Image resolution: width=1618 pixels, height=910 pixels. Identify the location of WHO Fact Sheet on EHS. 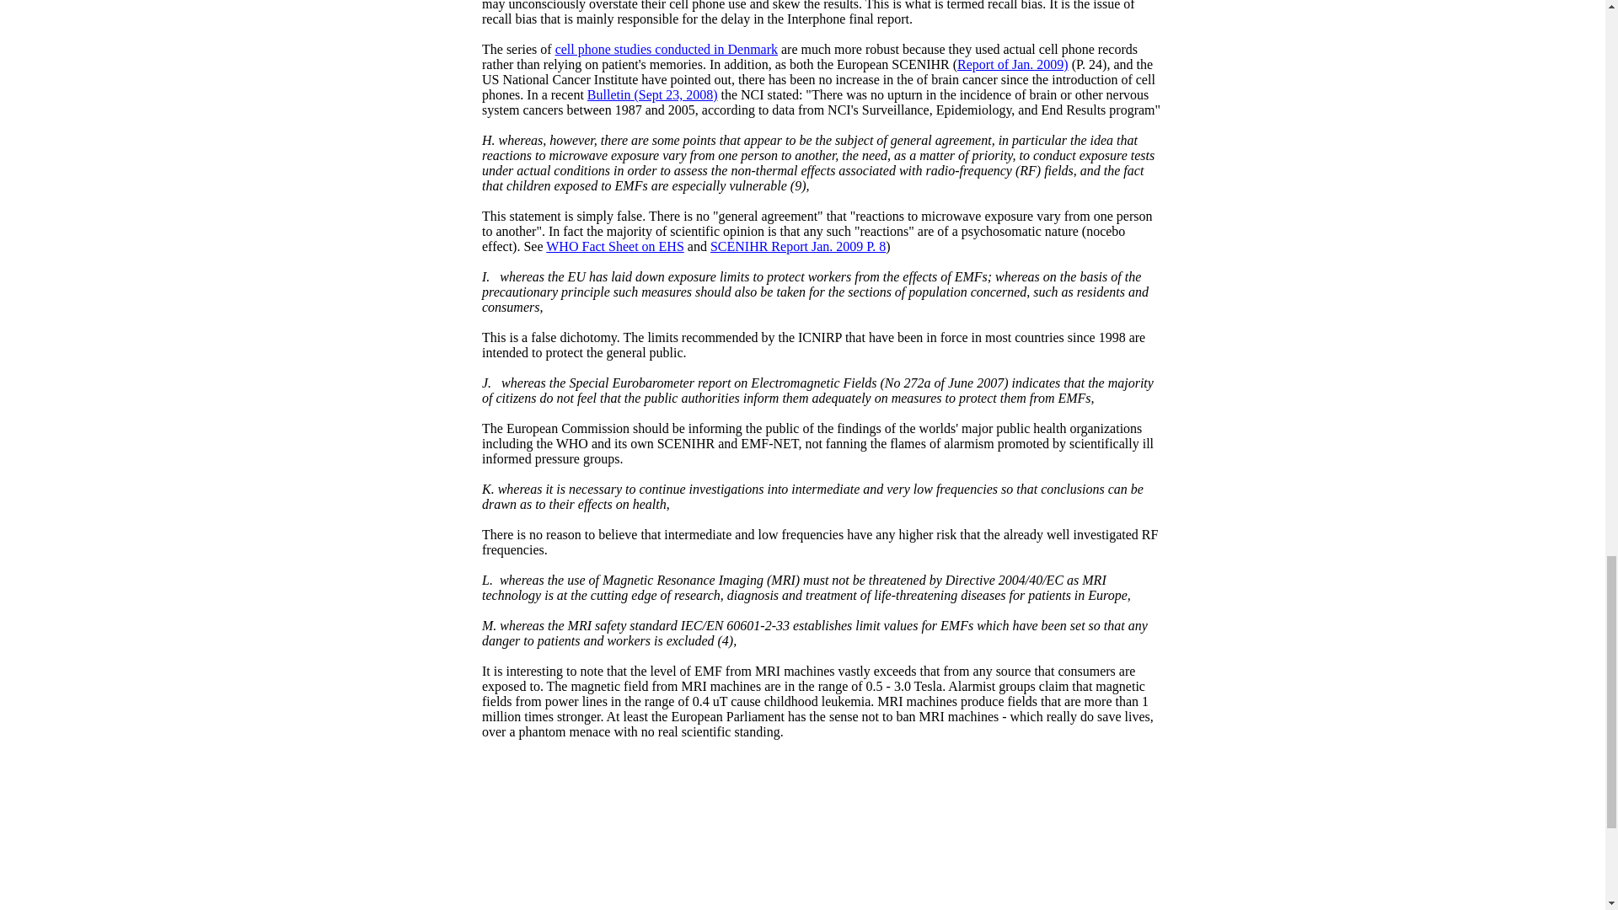
(615, 246).